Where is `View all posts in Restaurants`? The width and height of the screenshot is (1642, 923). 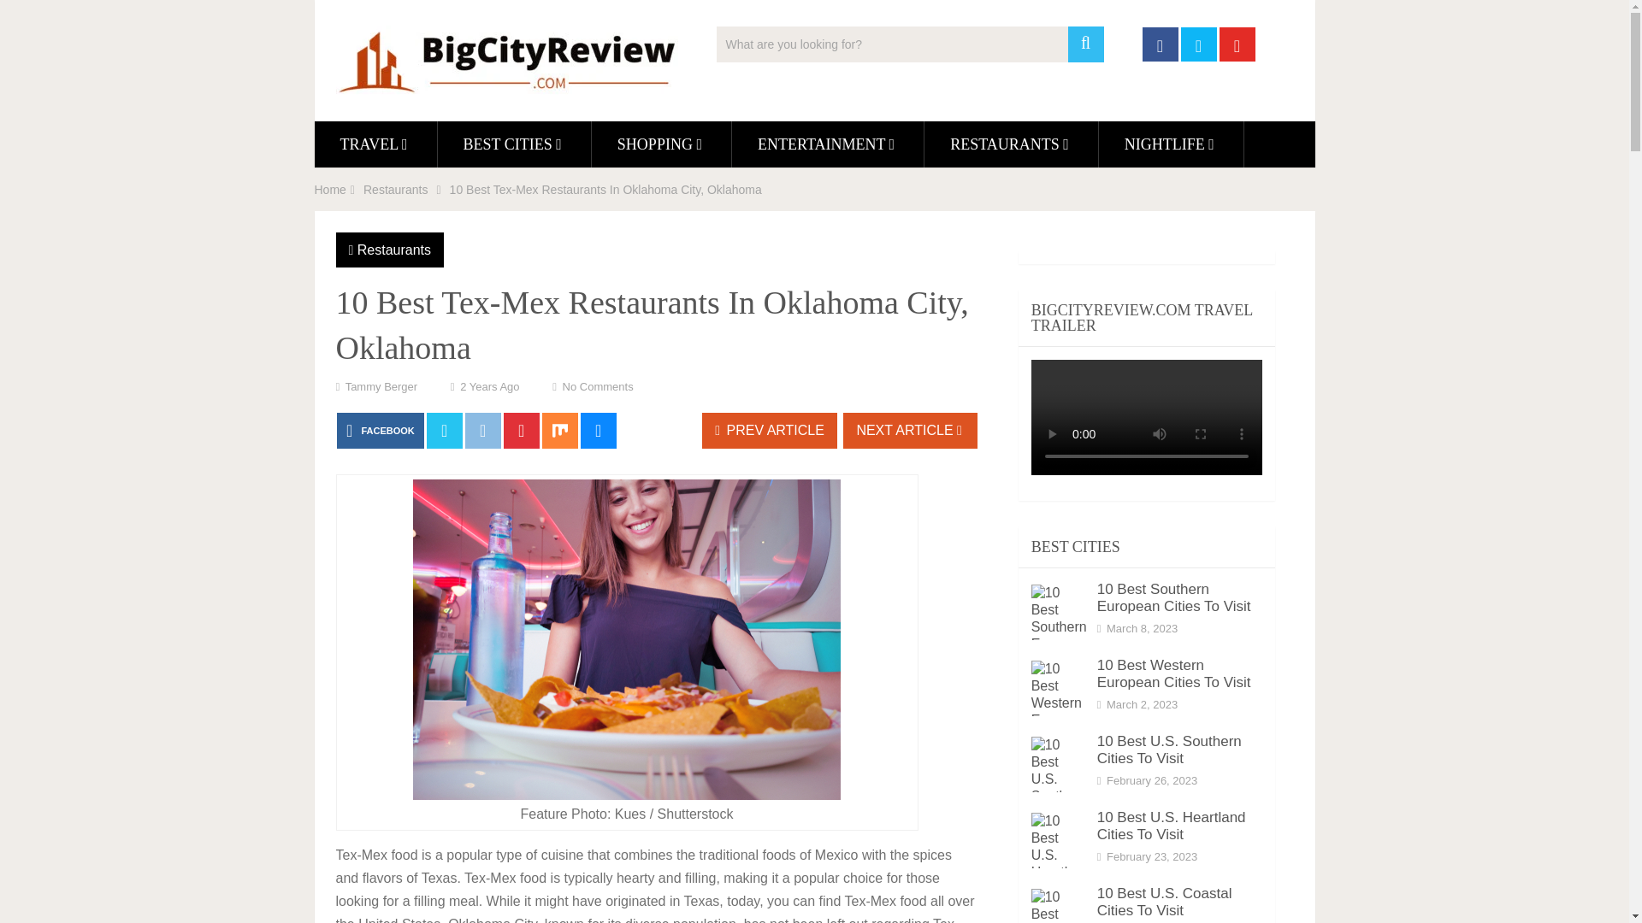 View all posts in Restaurants is located at coordinates (393, 250).